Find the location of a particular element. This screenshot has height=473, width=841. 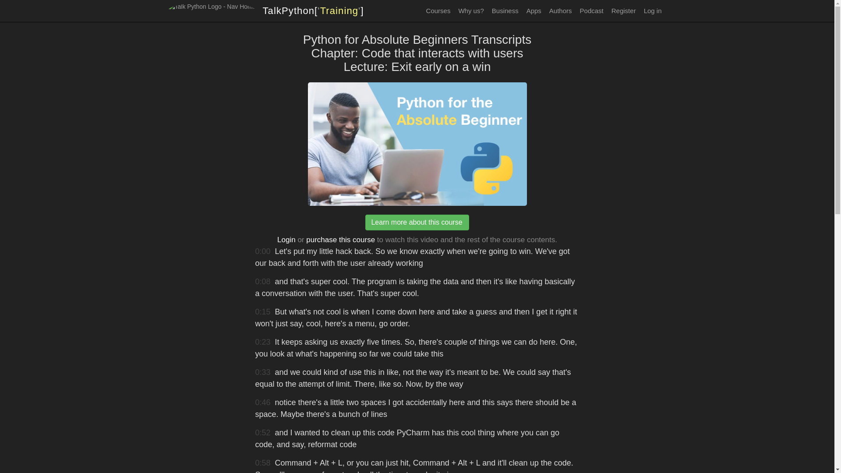

purchase this course is located at coordinates (340, 240).